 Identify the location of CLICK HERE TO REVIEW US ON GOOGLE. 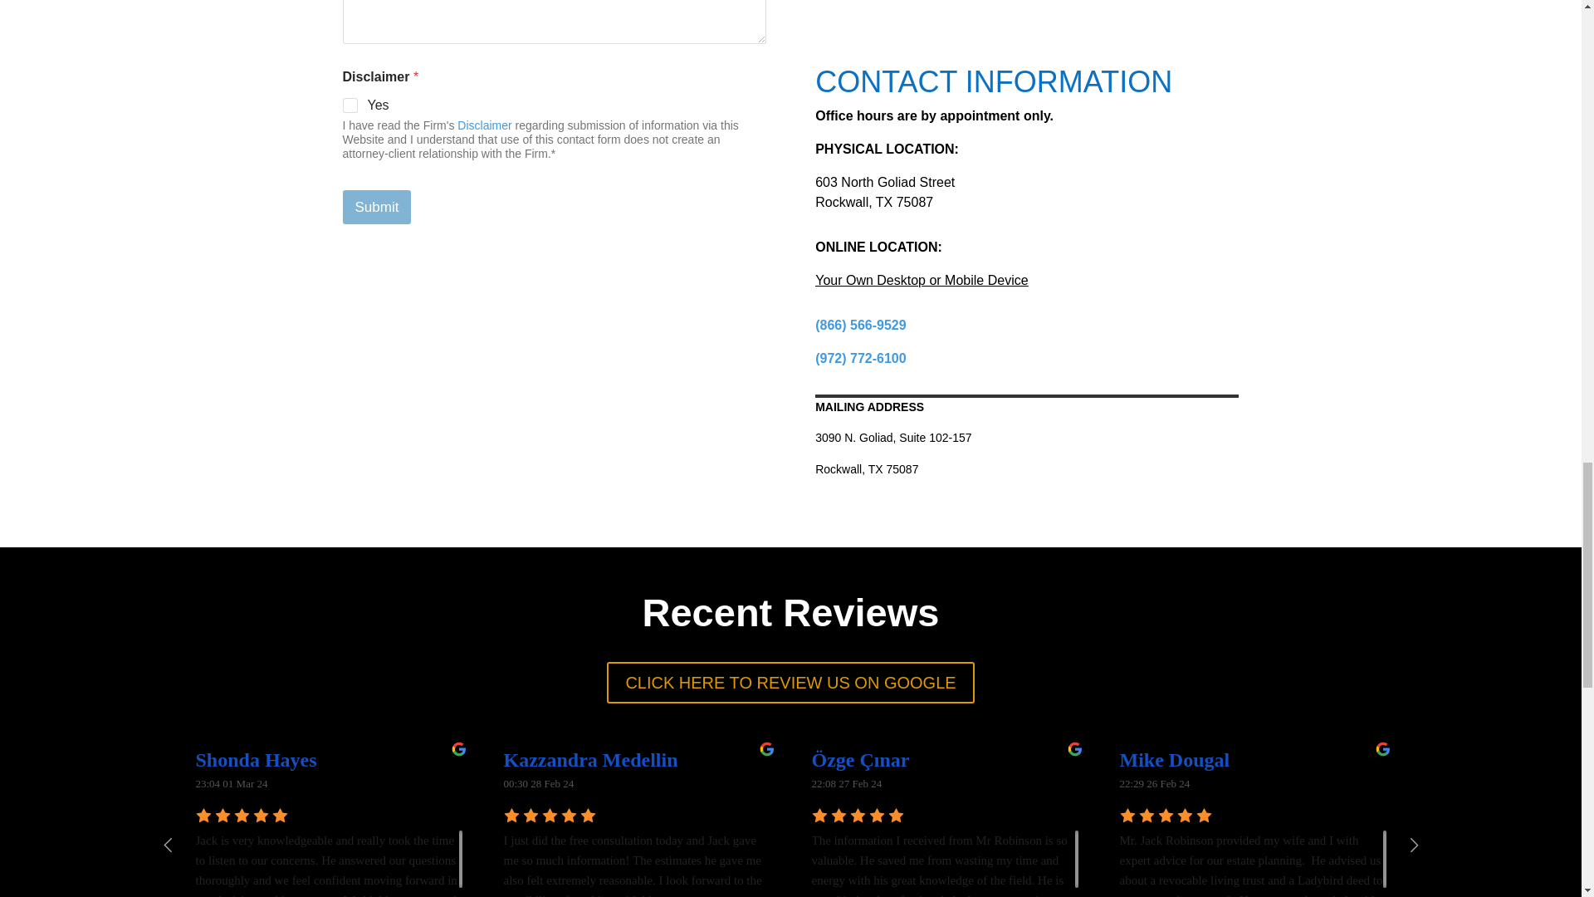
(790, 683).